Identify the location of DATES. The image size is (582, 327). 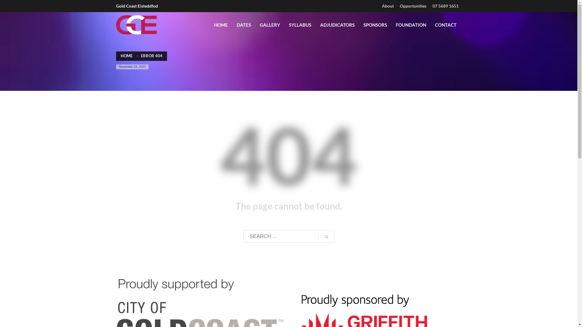
(244, 25).